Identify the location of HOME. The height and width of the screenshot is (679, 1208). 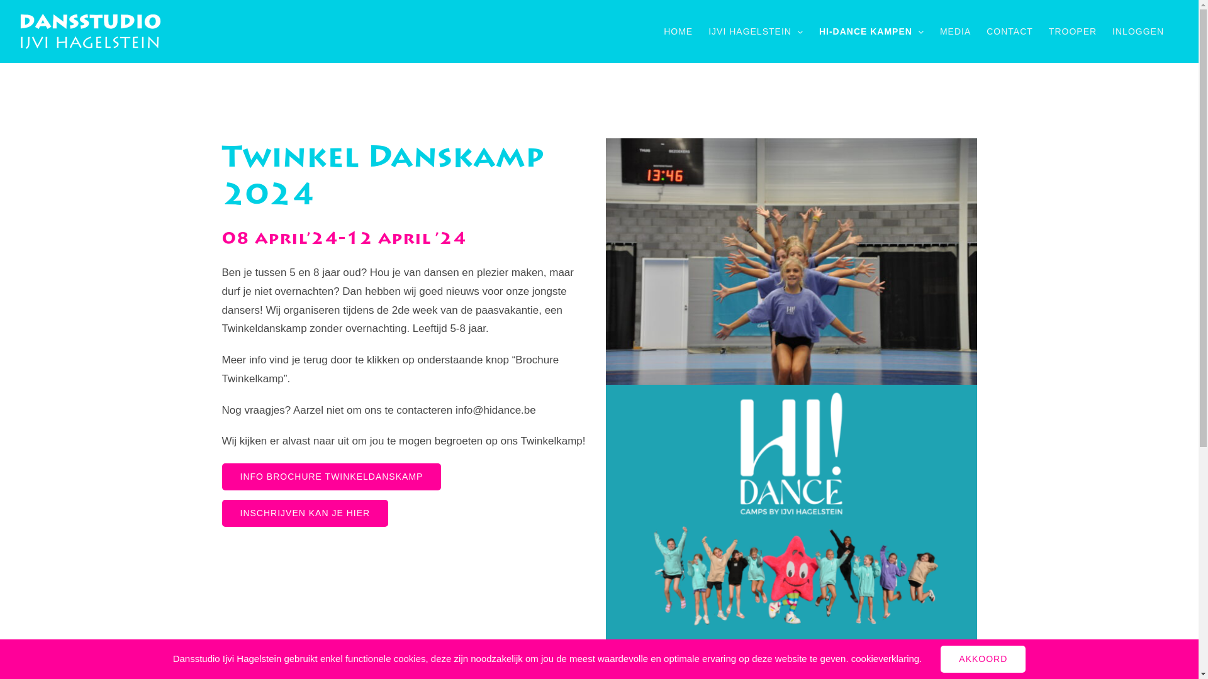
(678, 31).